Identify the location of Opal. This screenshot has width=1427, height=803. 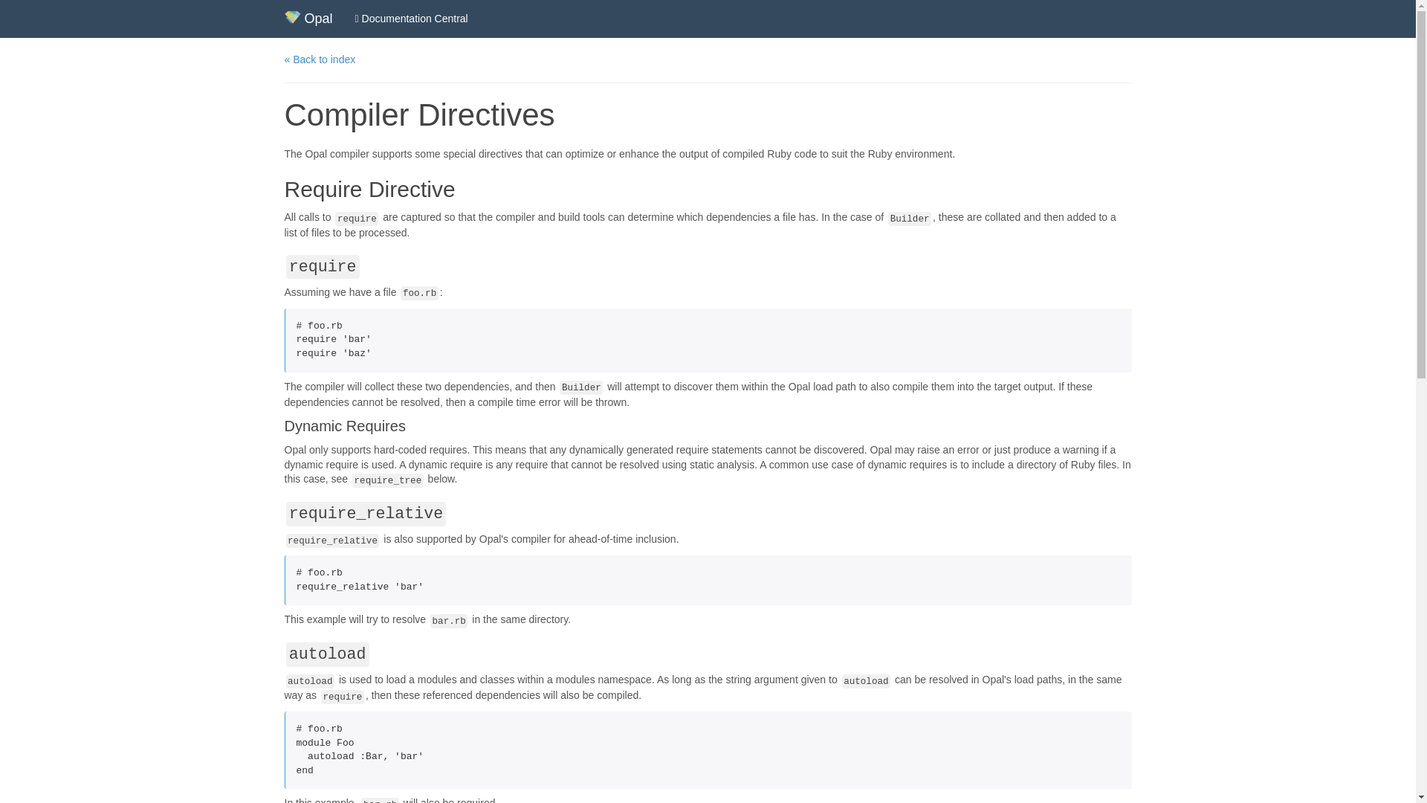
(308, 18).